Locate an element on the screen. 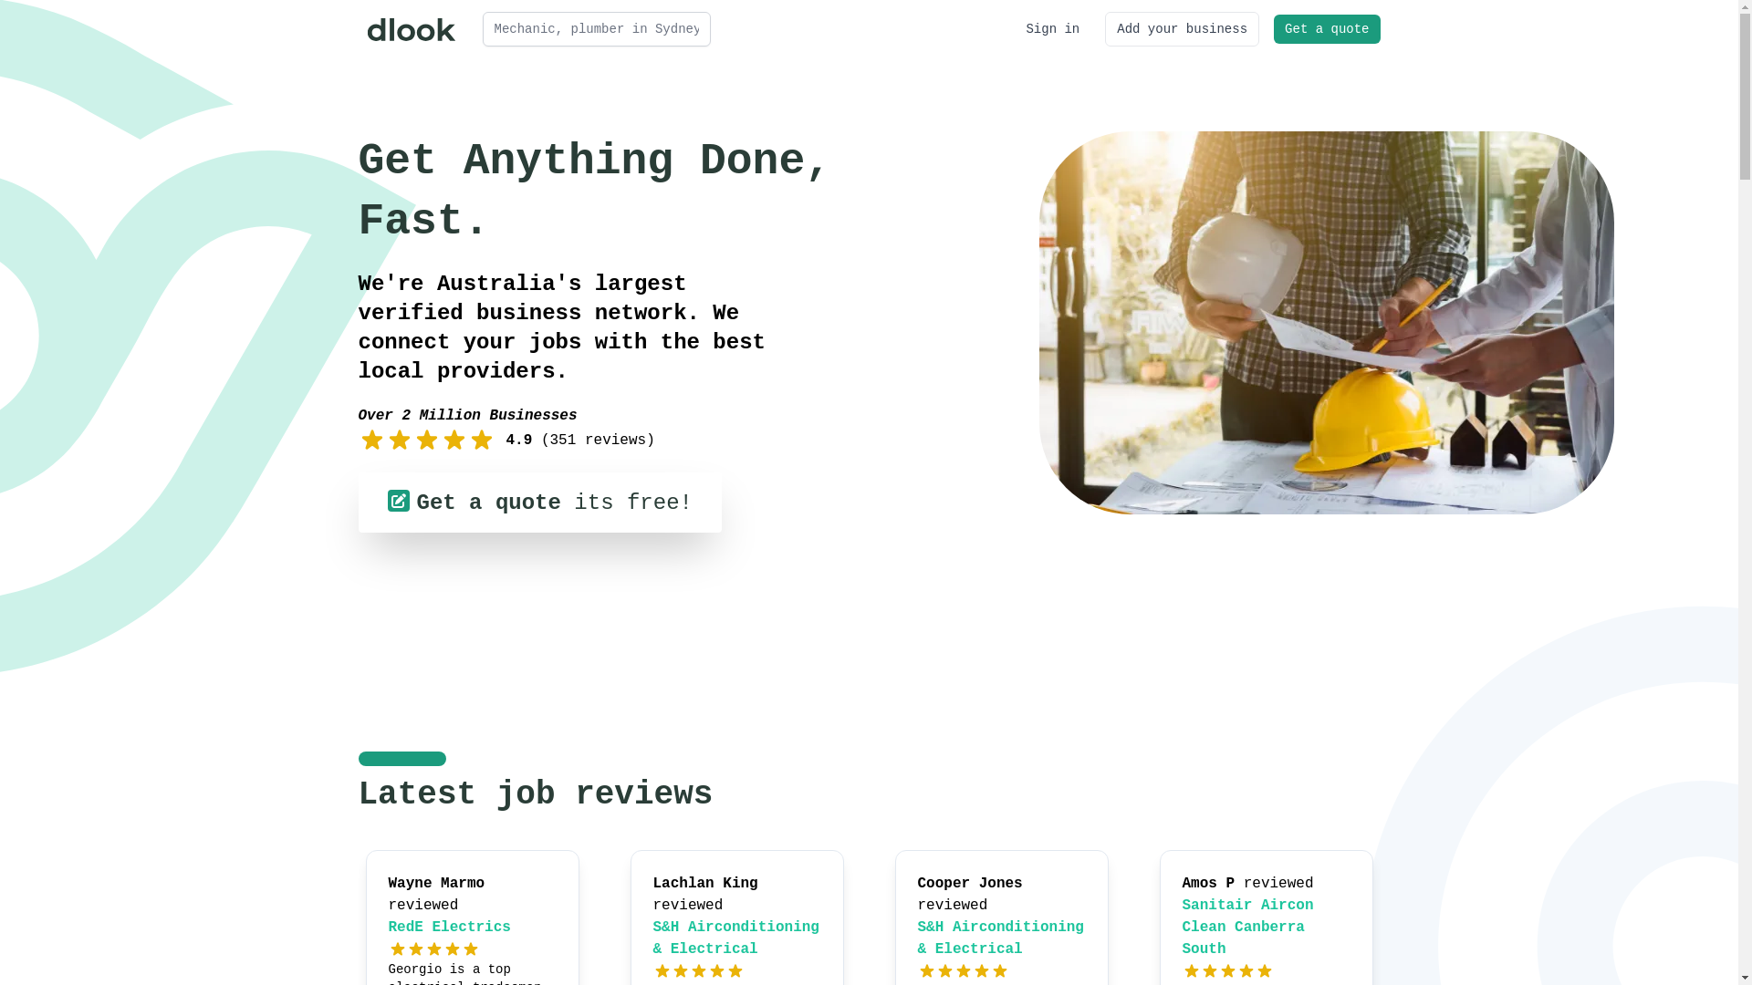  S&H Airconditioning & Electrical is located at coordinates (1001, 938).